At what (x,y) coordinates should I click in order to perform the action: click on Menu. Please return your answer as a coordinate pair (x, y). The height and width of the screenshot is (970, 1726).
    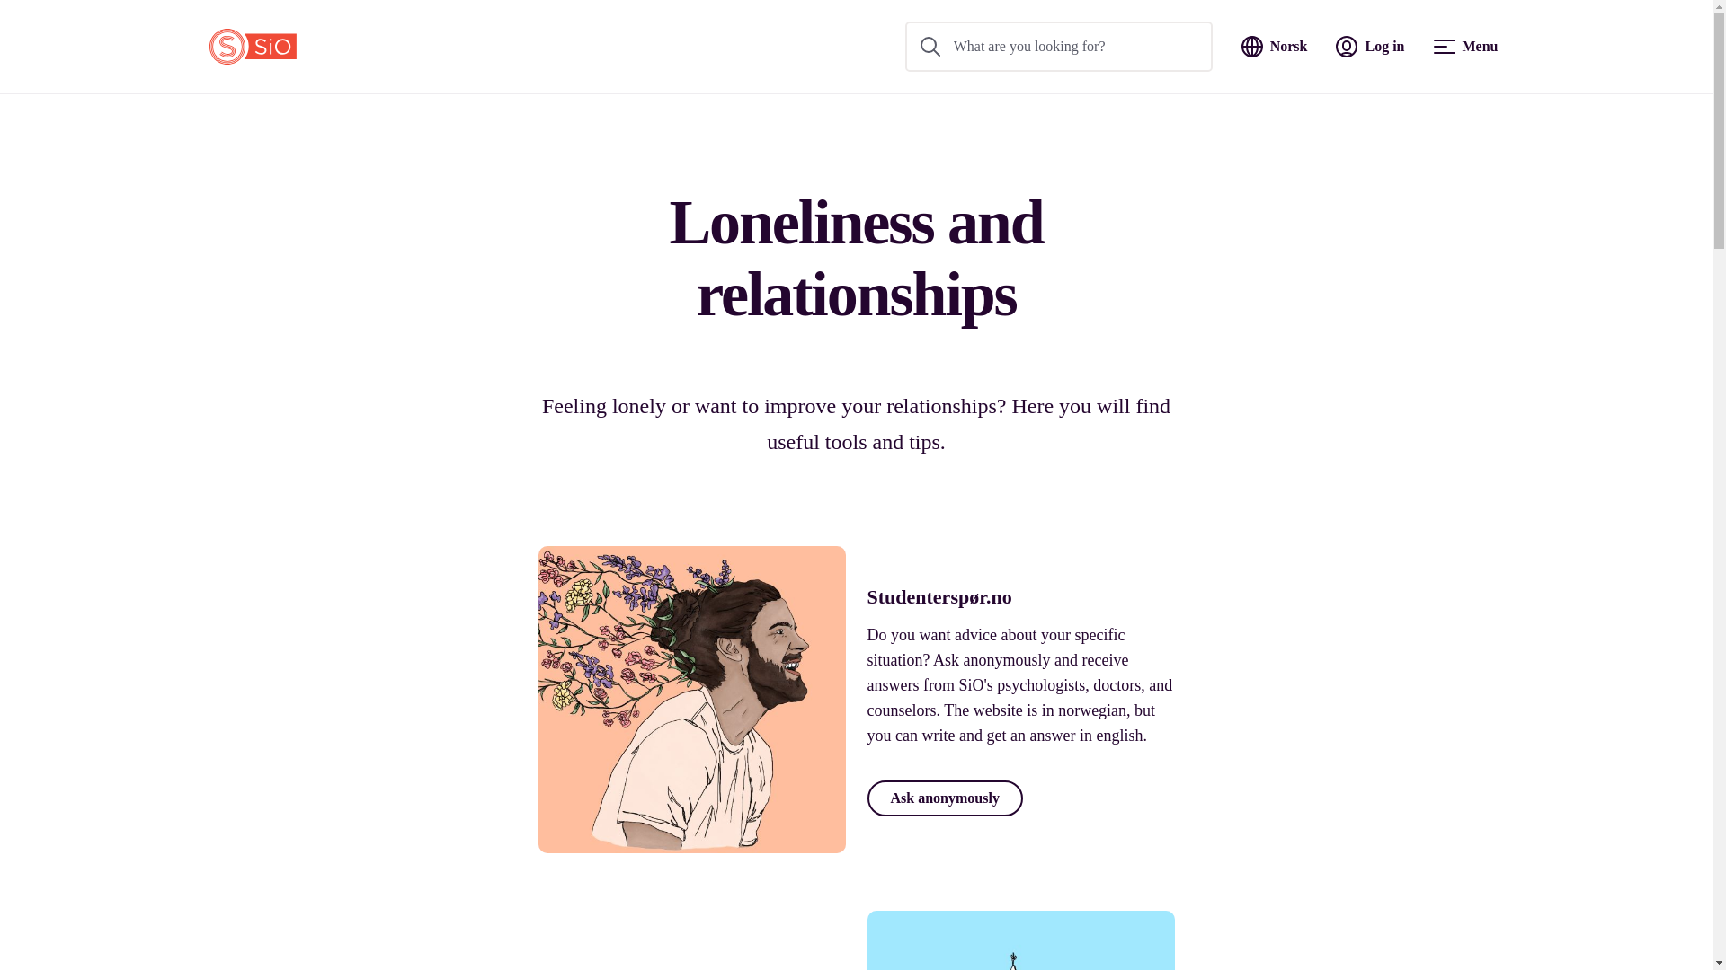
    Looking at the image, I should click on (1465, 47).